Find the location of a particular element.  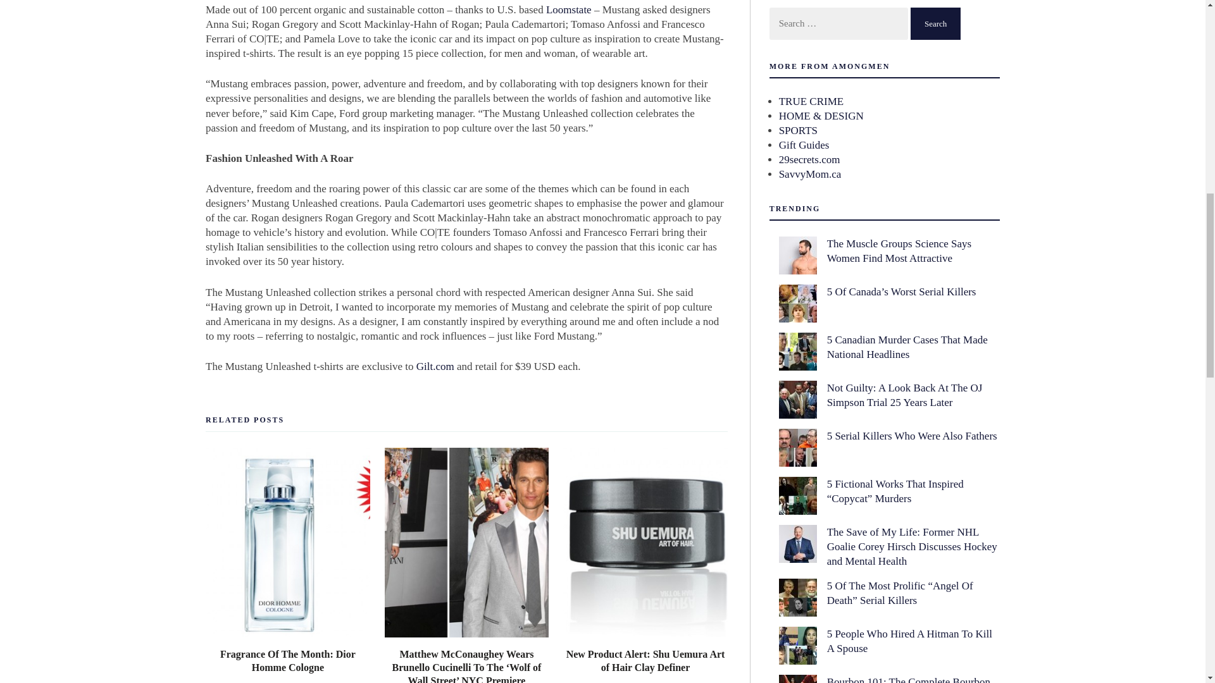

Loomstate is located at coordinates (568, 9).